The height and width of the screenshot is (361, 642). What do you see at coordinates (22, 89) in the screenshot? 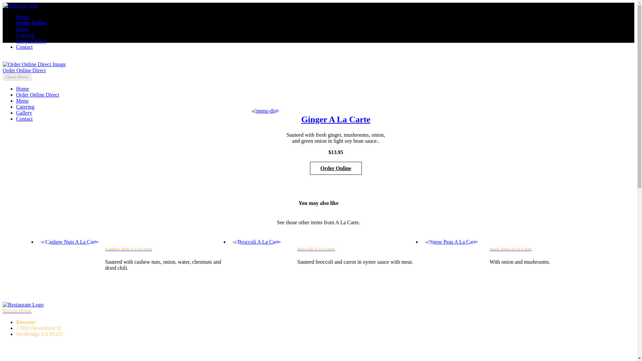
I see `Home` at bounding box center [22, 89].